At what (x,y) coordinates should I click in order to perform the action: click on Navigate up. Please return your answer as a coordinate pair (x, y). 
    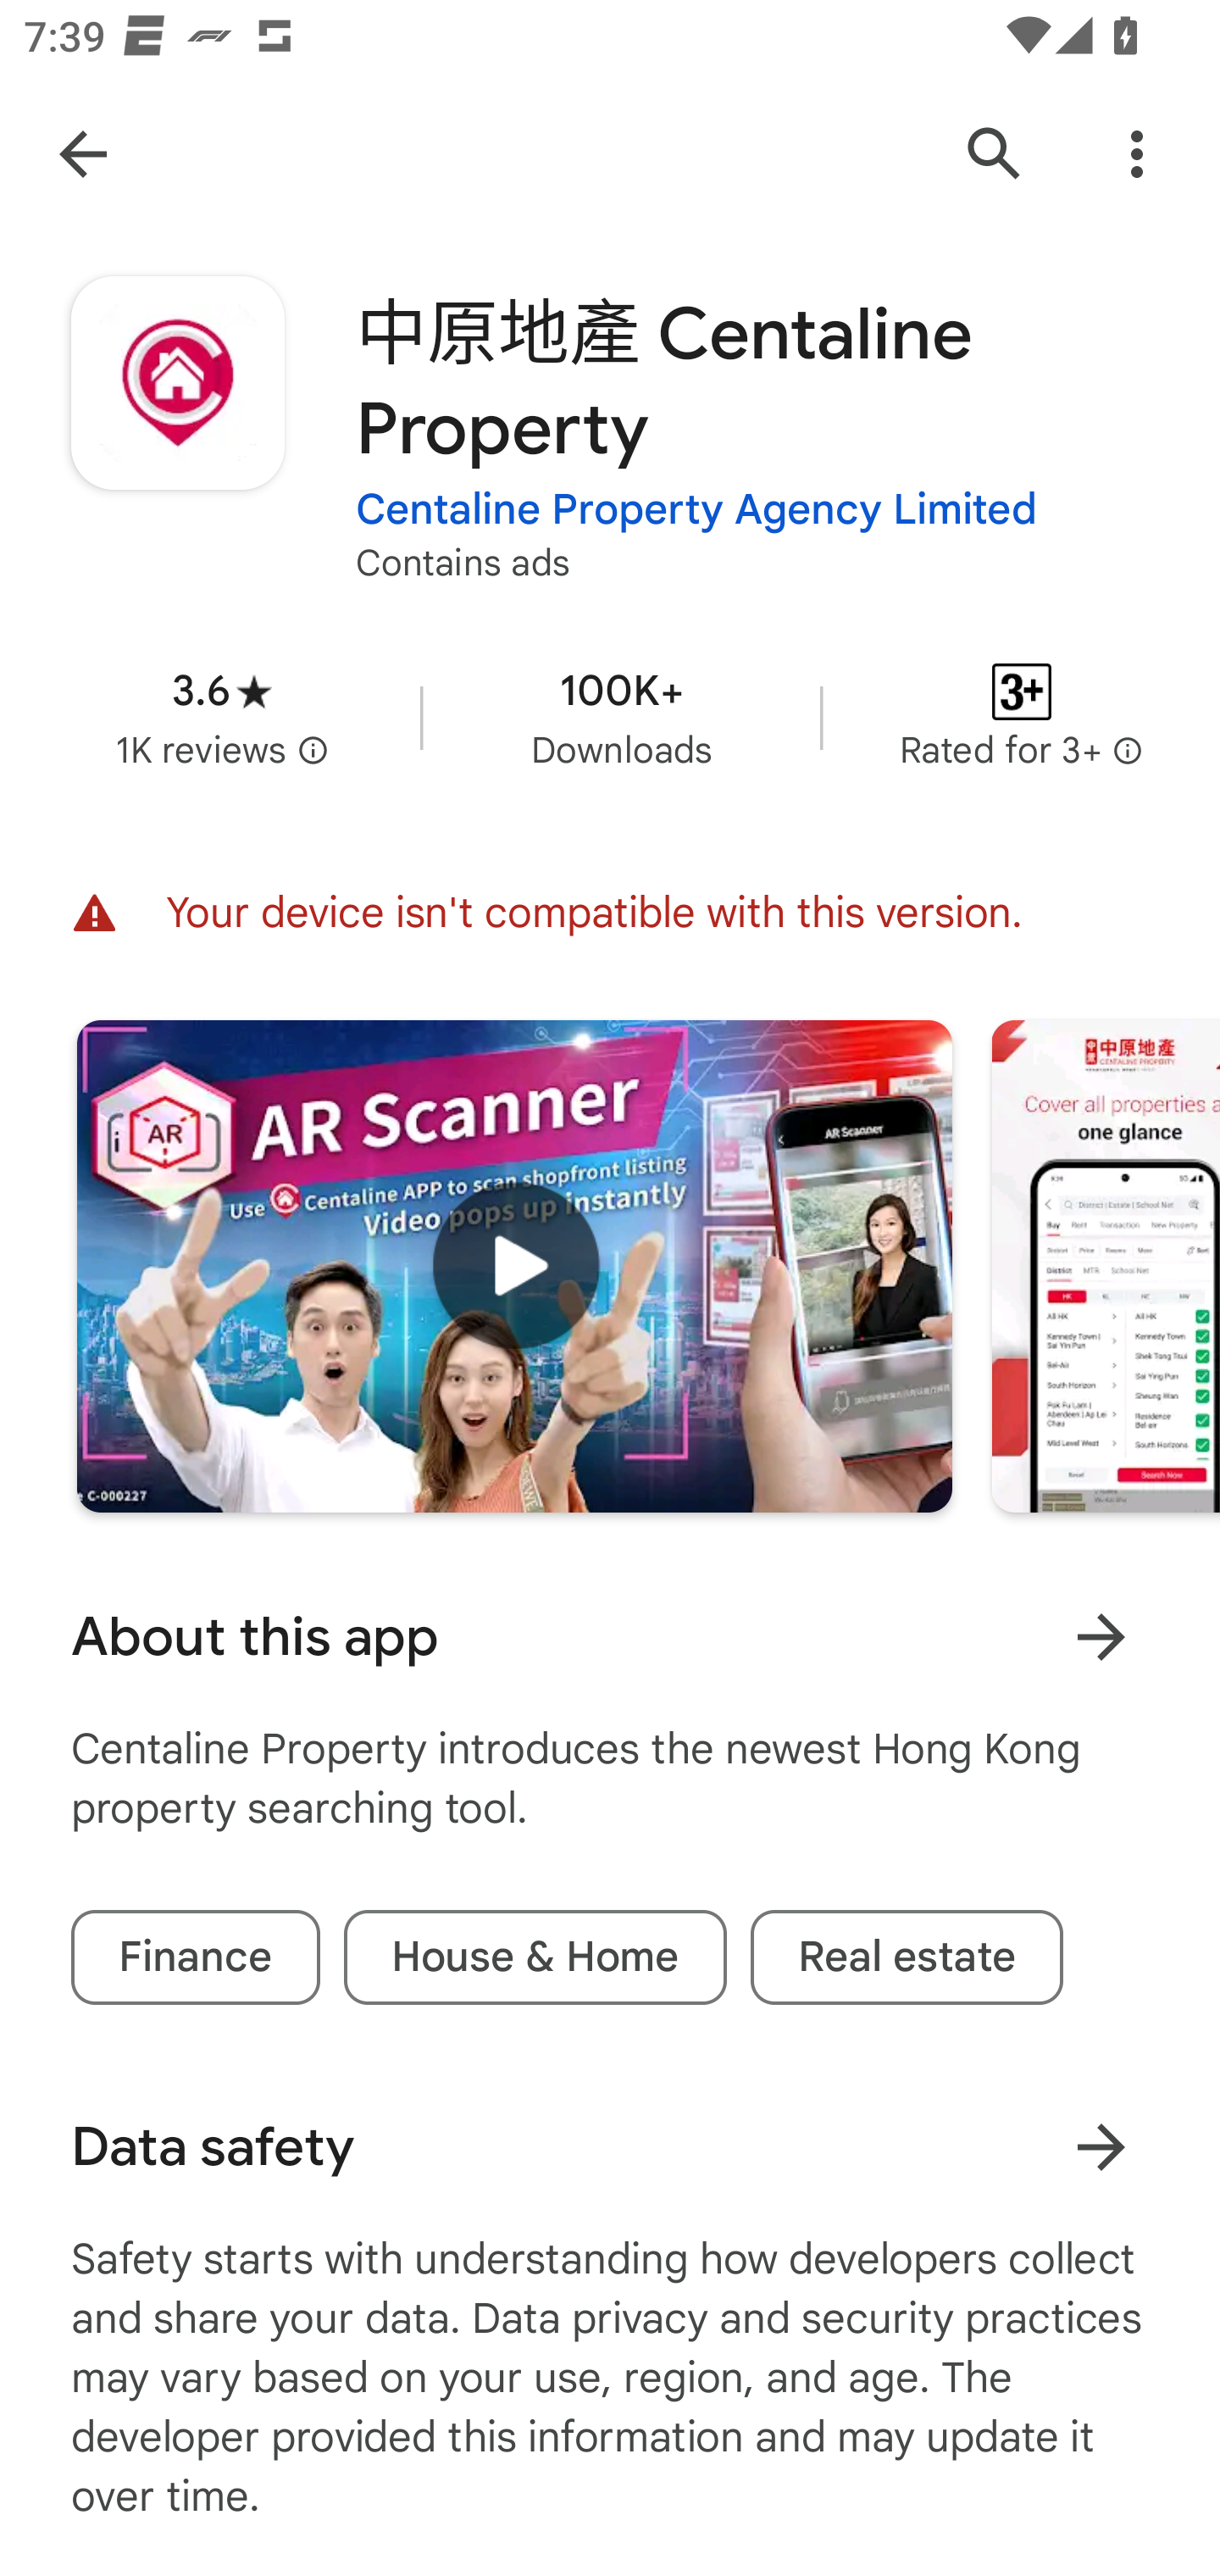
    Looking at the image, I should click on (83, 154).